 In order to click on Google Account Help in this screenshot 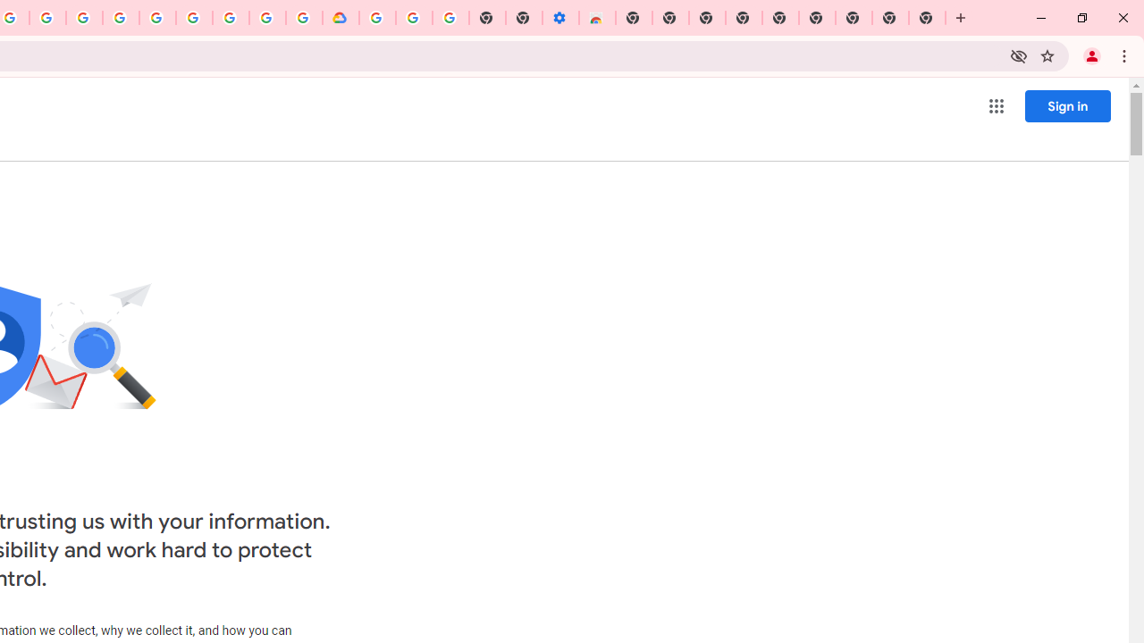, I will do `click(413, 18)`.